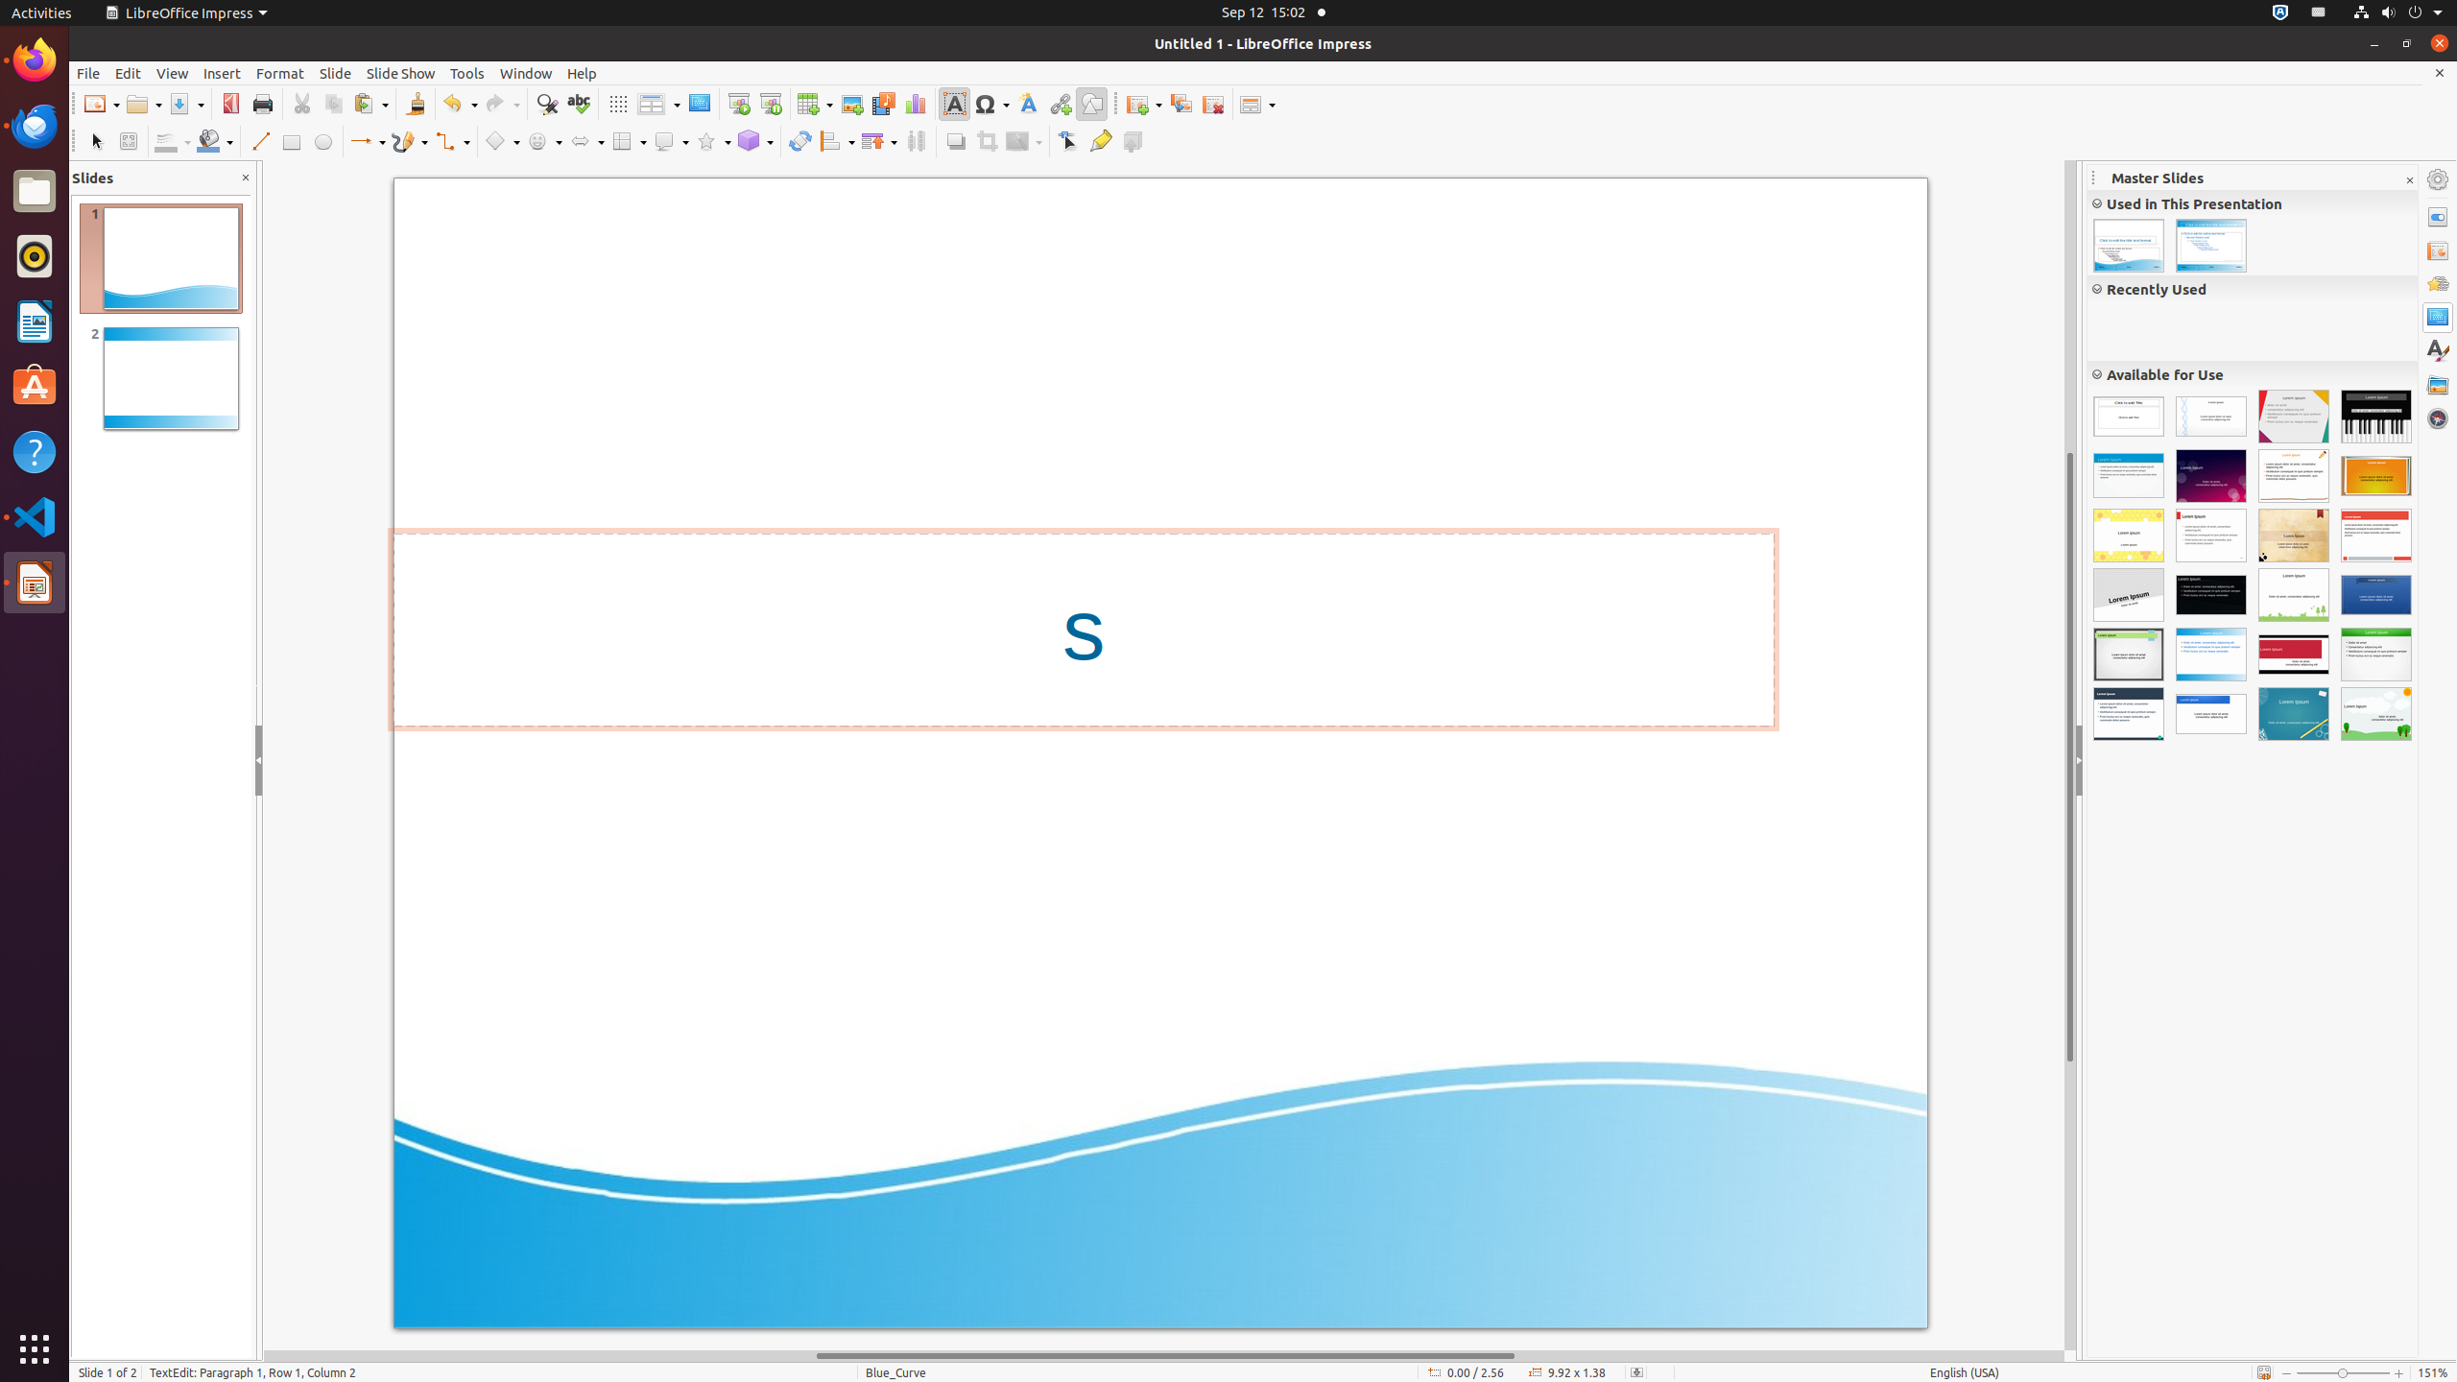 The height and width of the screenshot is (1382, 2457). I want to click on Duplicate Slide, so click(1181, 104).